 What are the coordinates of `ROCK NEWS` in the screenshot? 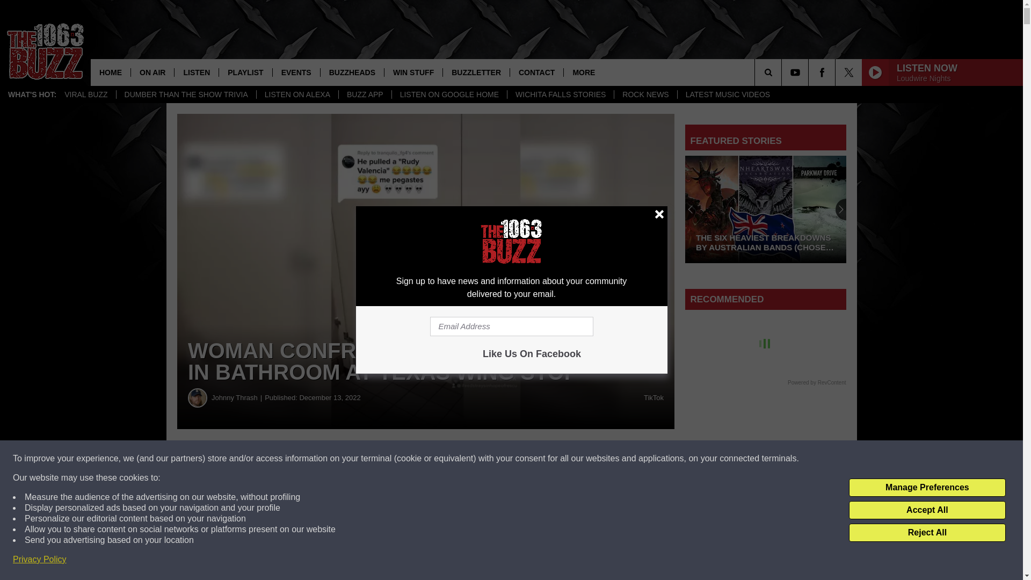 It's located at (644, 95).